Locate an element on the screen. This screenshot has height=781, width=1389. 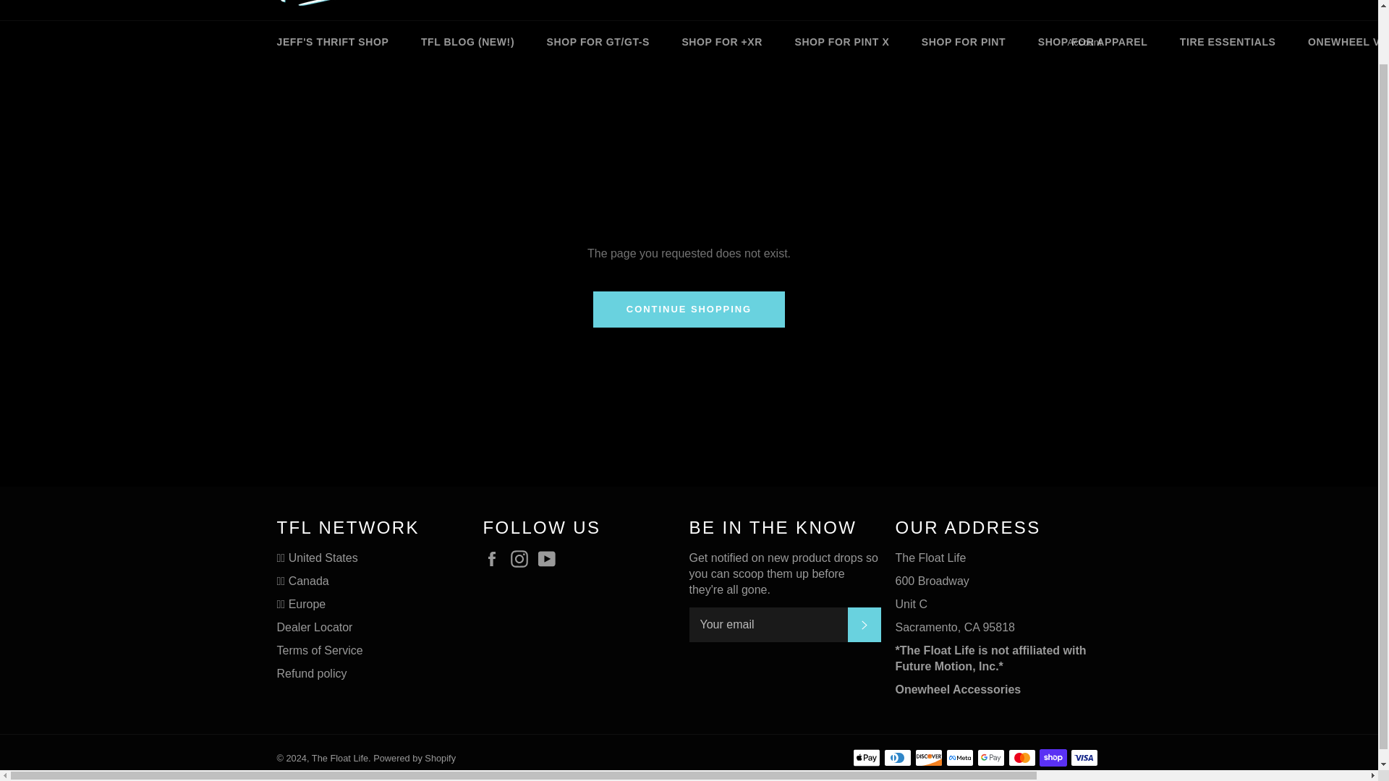
The Float Life on Facebook is located at coordinates (496, 559).